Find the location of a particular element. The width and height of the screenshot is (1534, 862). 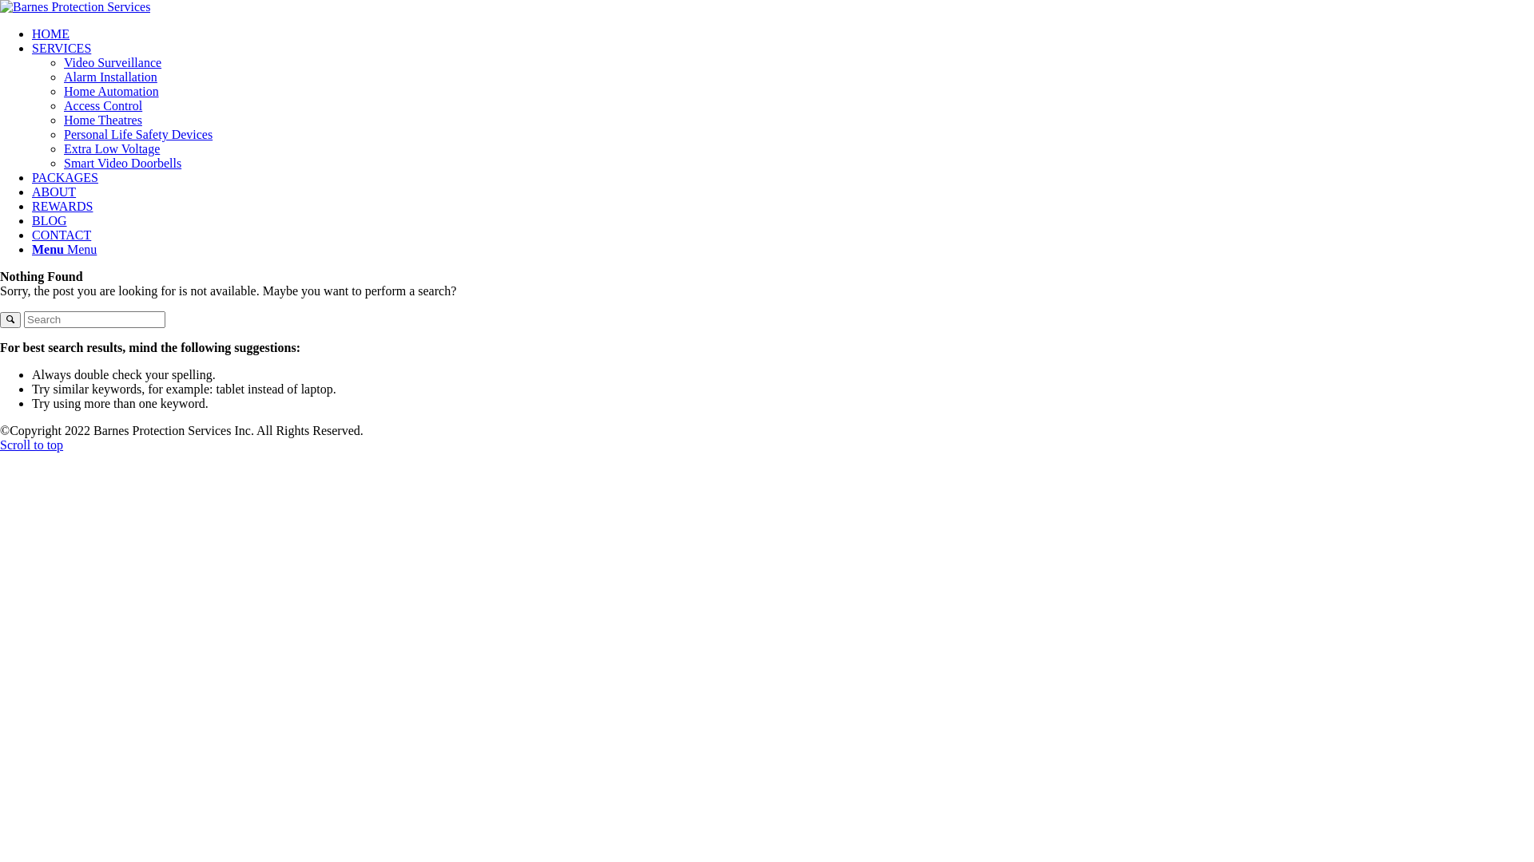

Home Automation is located at coordinates (112, 91).